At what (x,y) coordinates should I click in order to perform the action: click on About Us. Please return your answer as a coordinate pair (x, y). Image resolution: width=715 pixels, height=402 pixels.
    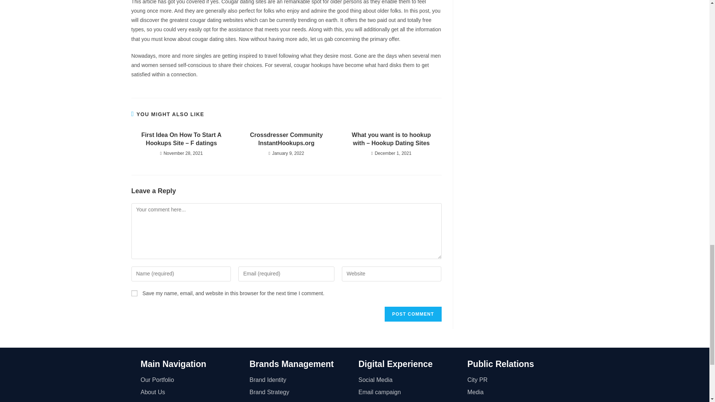
    Looking at the image, I should click on (191, 392).